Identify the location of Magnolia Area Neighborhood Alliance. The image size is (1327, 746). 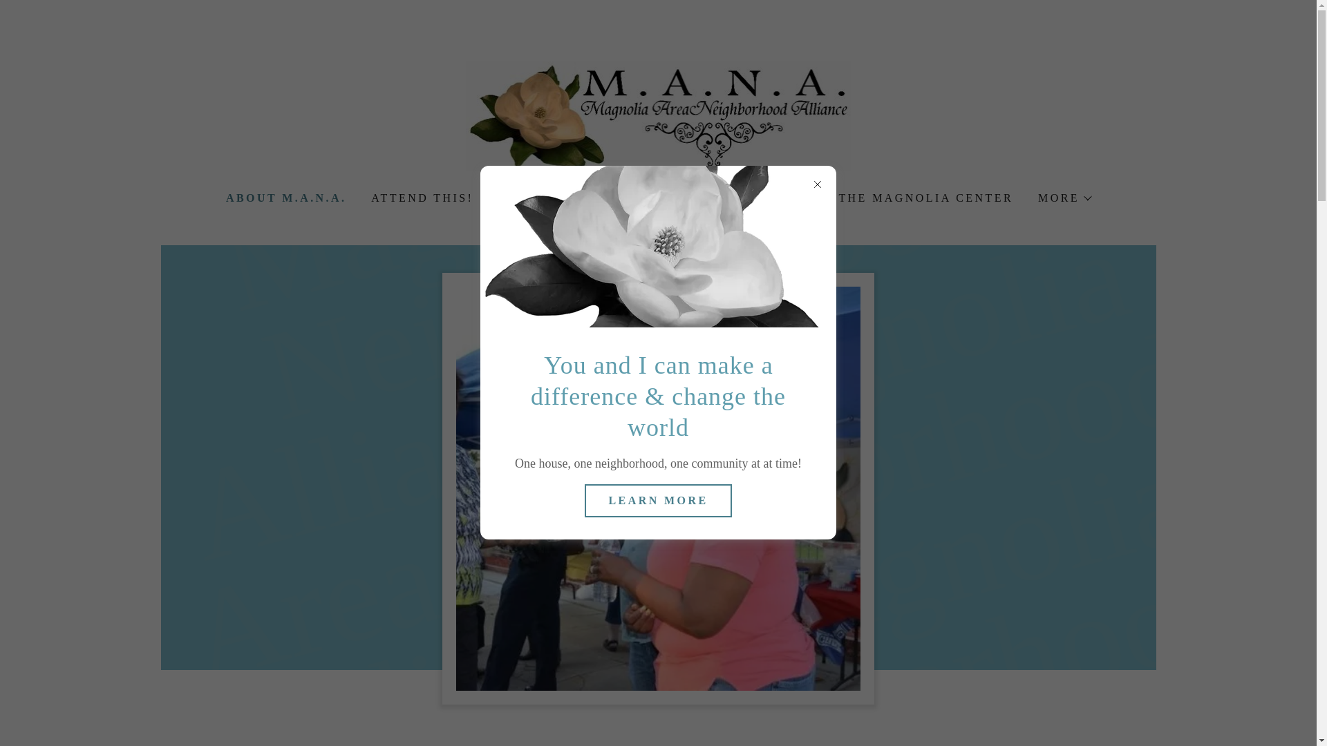
(658, 115).